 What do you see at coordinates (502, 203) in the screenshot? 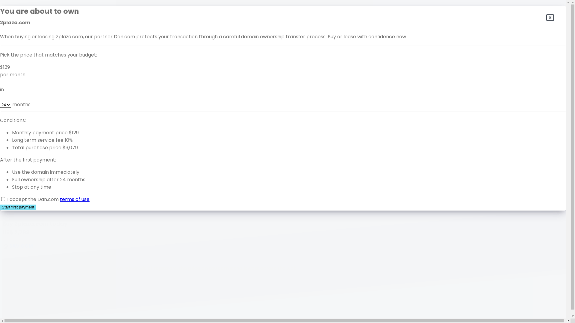
I see `Godaddy` at bounding box center [502, 203].